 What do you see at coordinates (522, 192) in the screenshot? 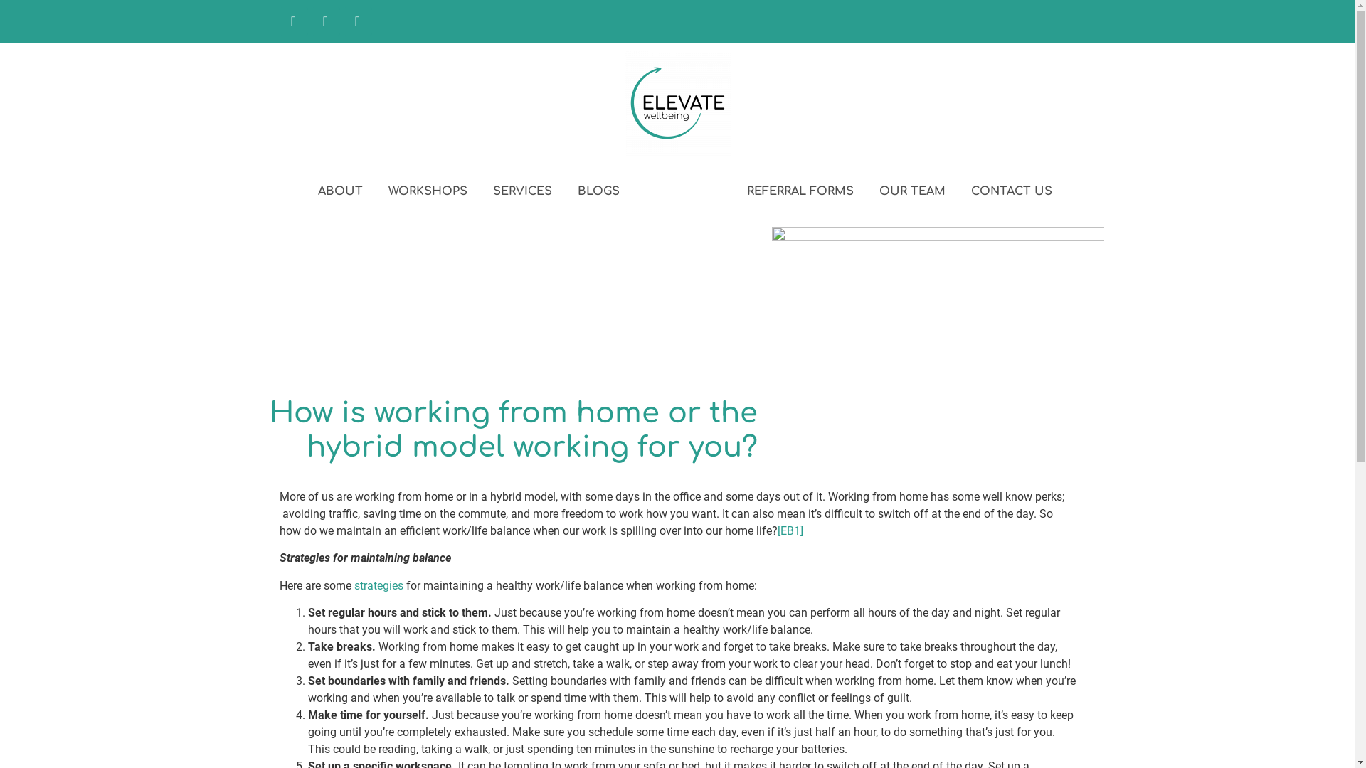
I see `SERVICES` at bounding box center [522, 192].